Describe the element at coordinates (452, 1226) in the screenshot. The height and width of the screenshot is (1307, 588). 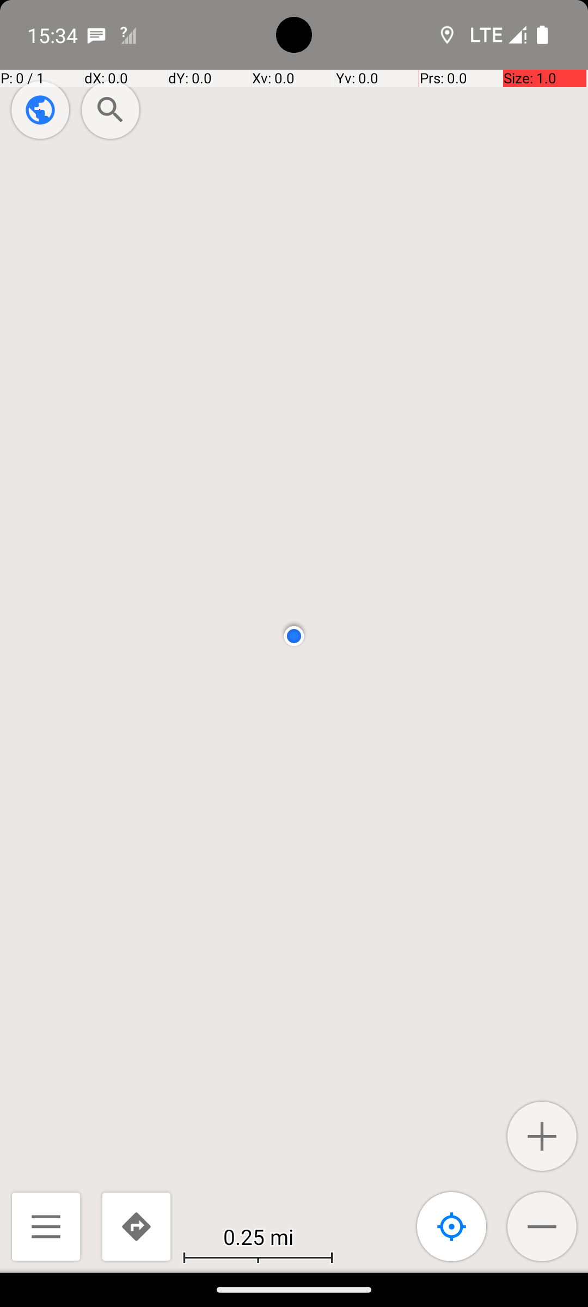
I see `Map linked to location` at that location.